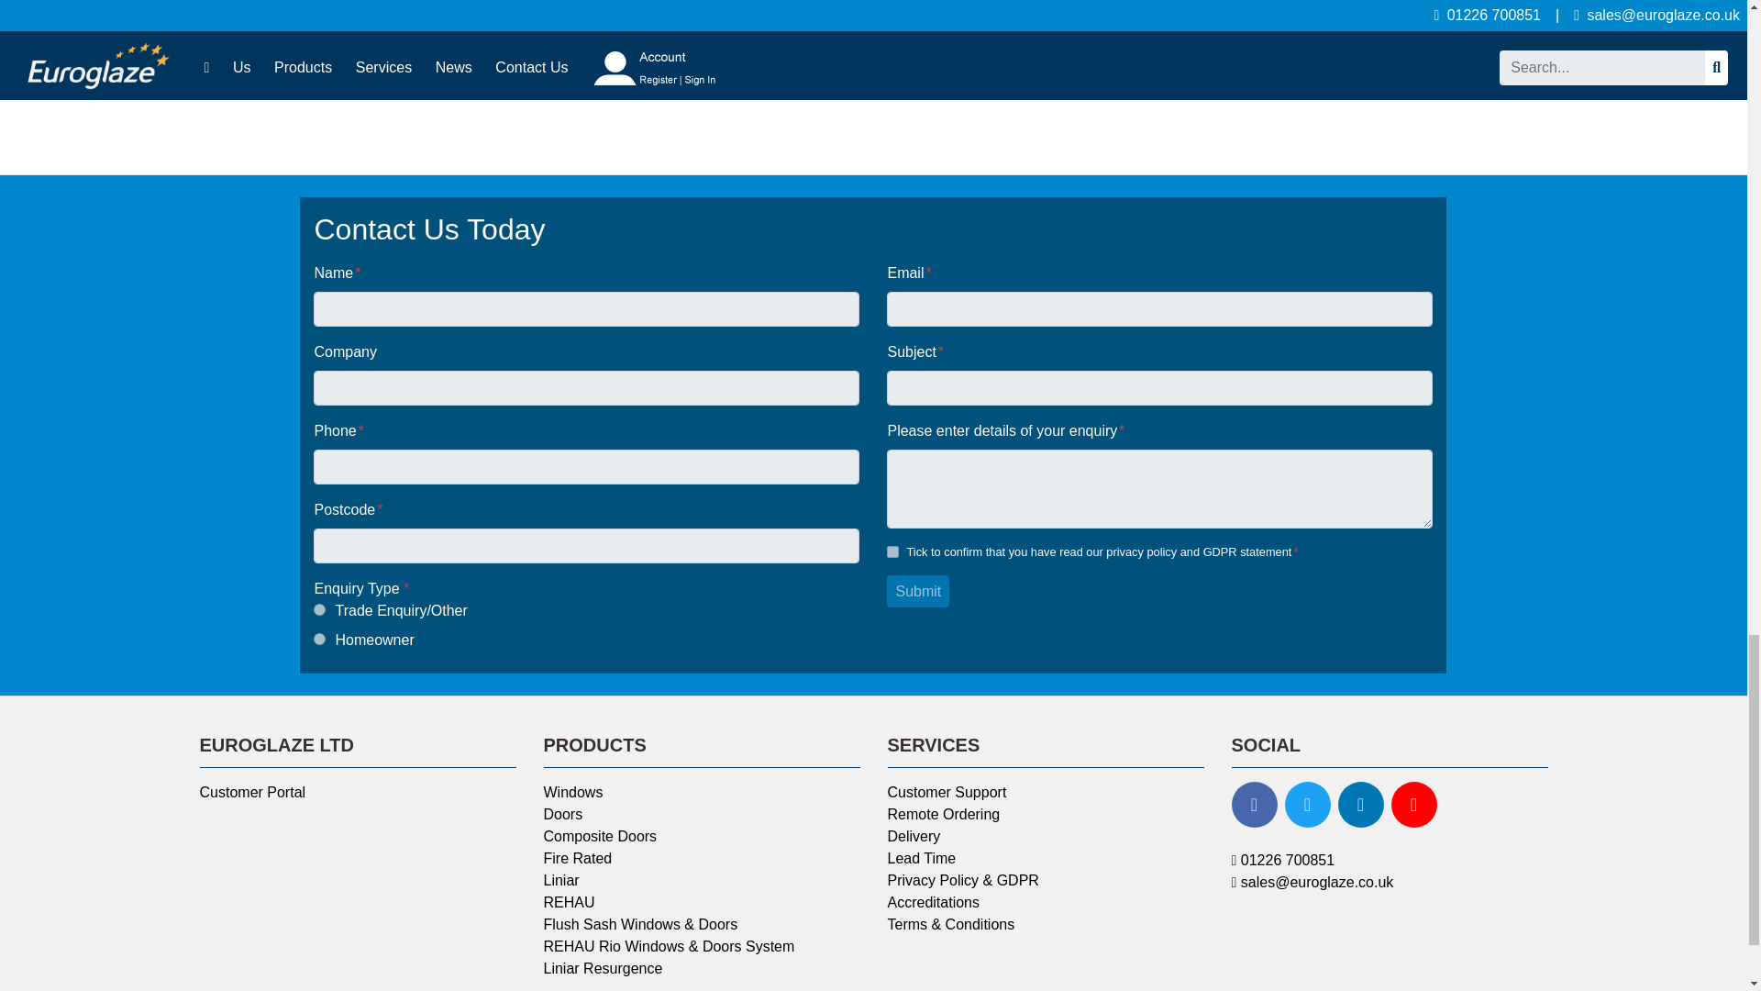 This screenshot has height=991, width=1761. Describe the element at coordinates (600, 836) in the screenshot. I see `Composite Doors` at that location.